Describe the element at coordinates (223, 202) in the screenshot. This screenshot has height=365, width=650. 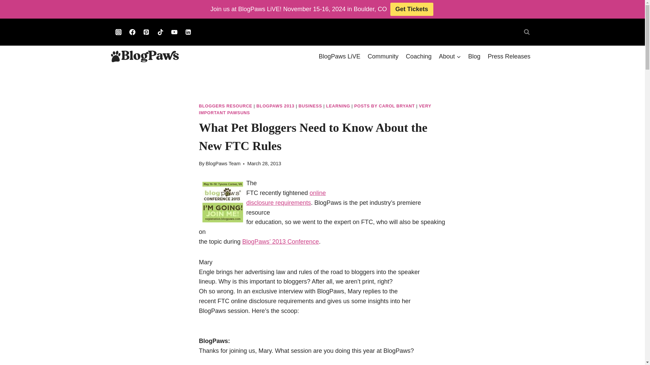
I see `Press Releases` at that location.